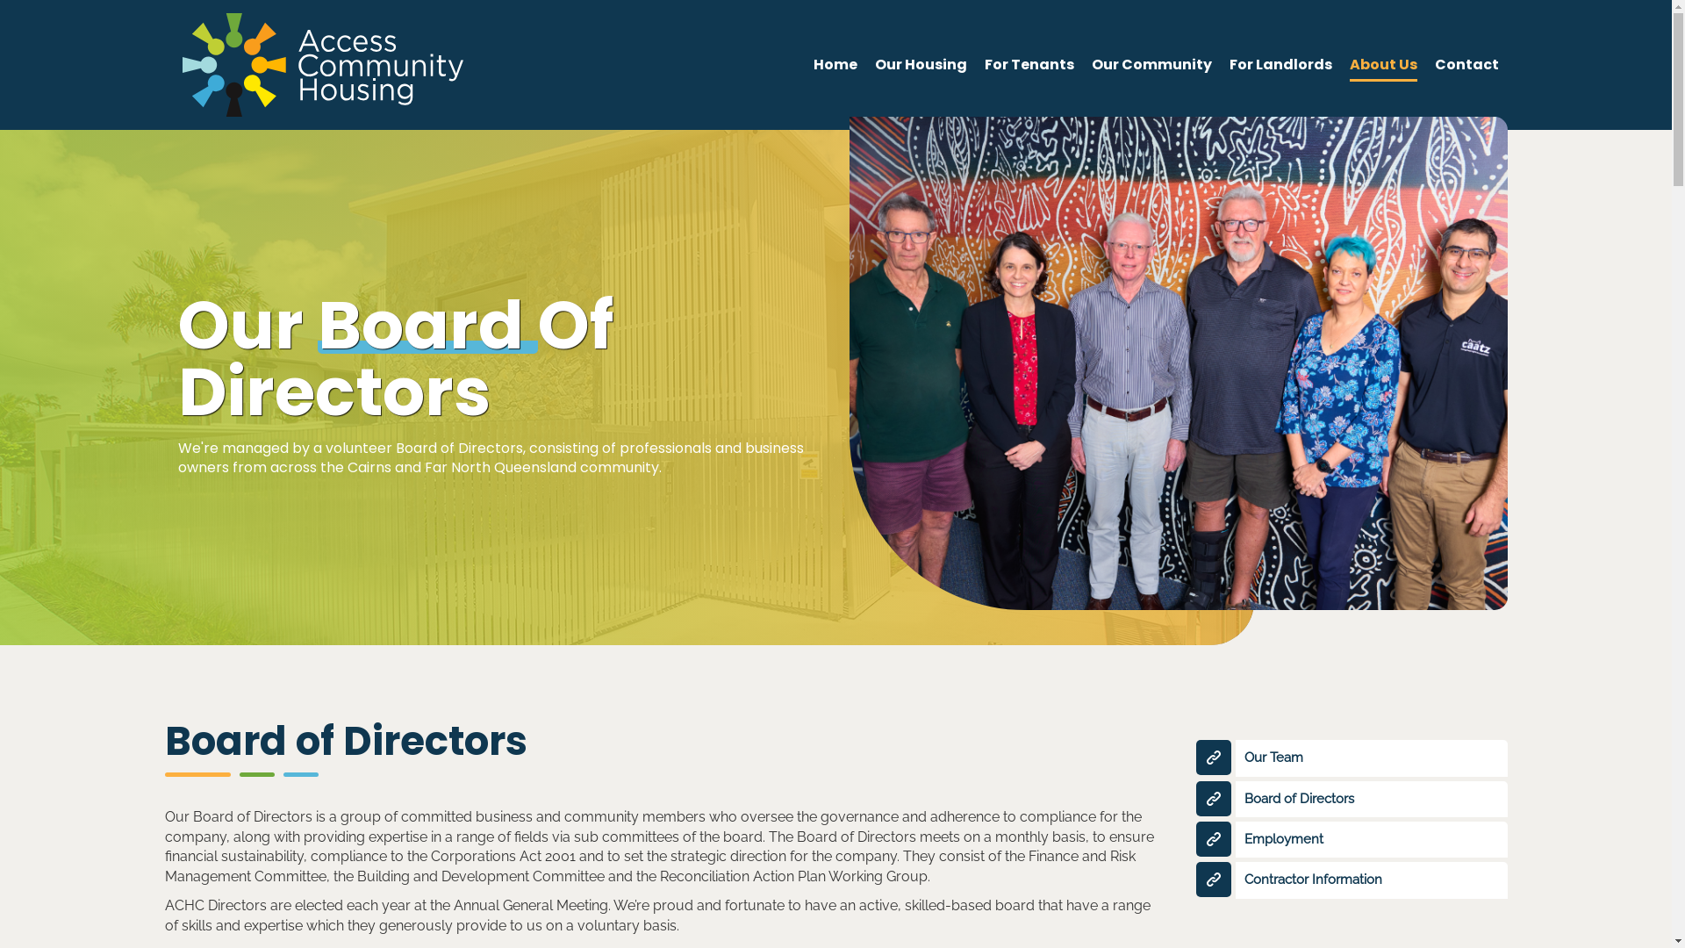 Image resolution: width=1685 pixels, height=948 pixels. I want to click on Contractor Information, so click(1372, 880).